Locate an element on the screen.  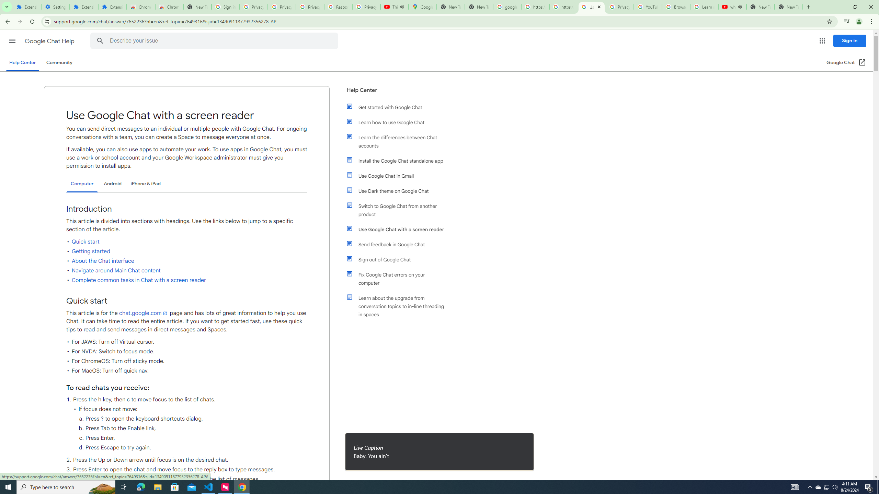
Extensions is located at coordinates (112, 7).